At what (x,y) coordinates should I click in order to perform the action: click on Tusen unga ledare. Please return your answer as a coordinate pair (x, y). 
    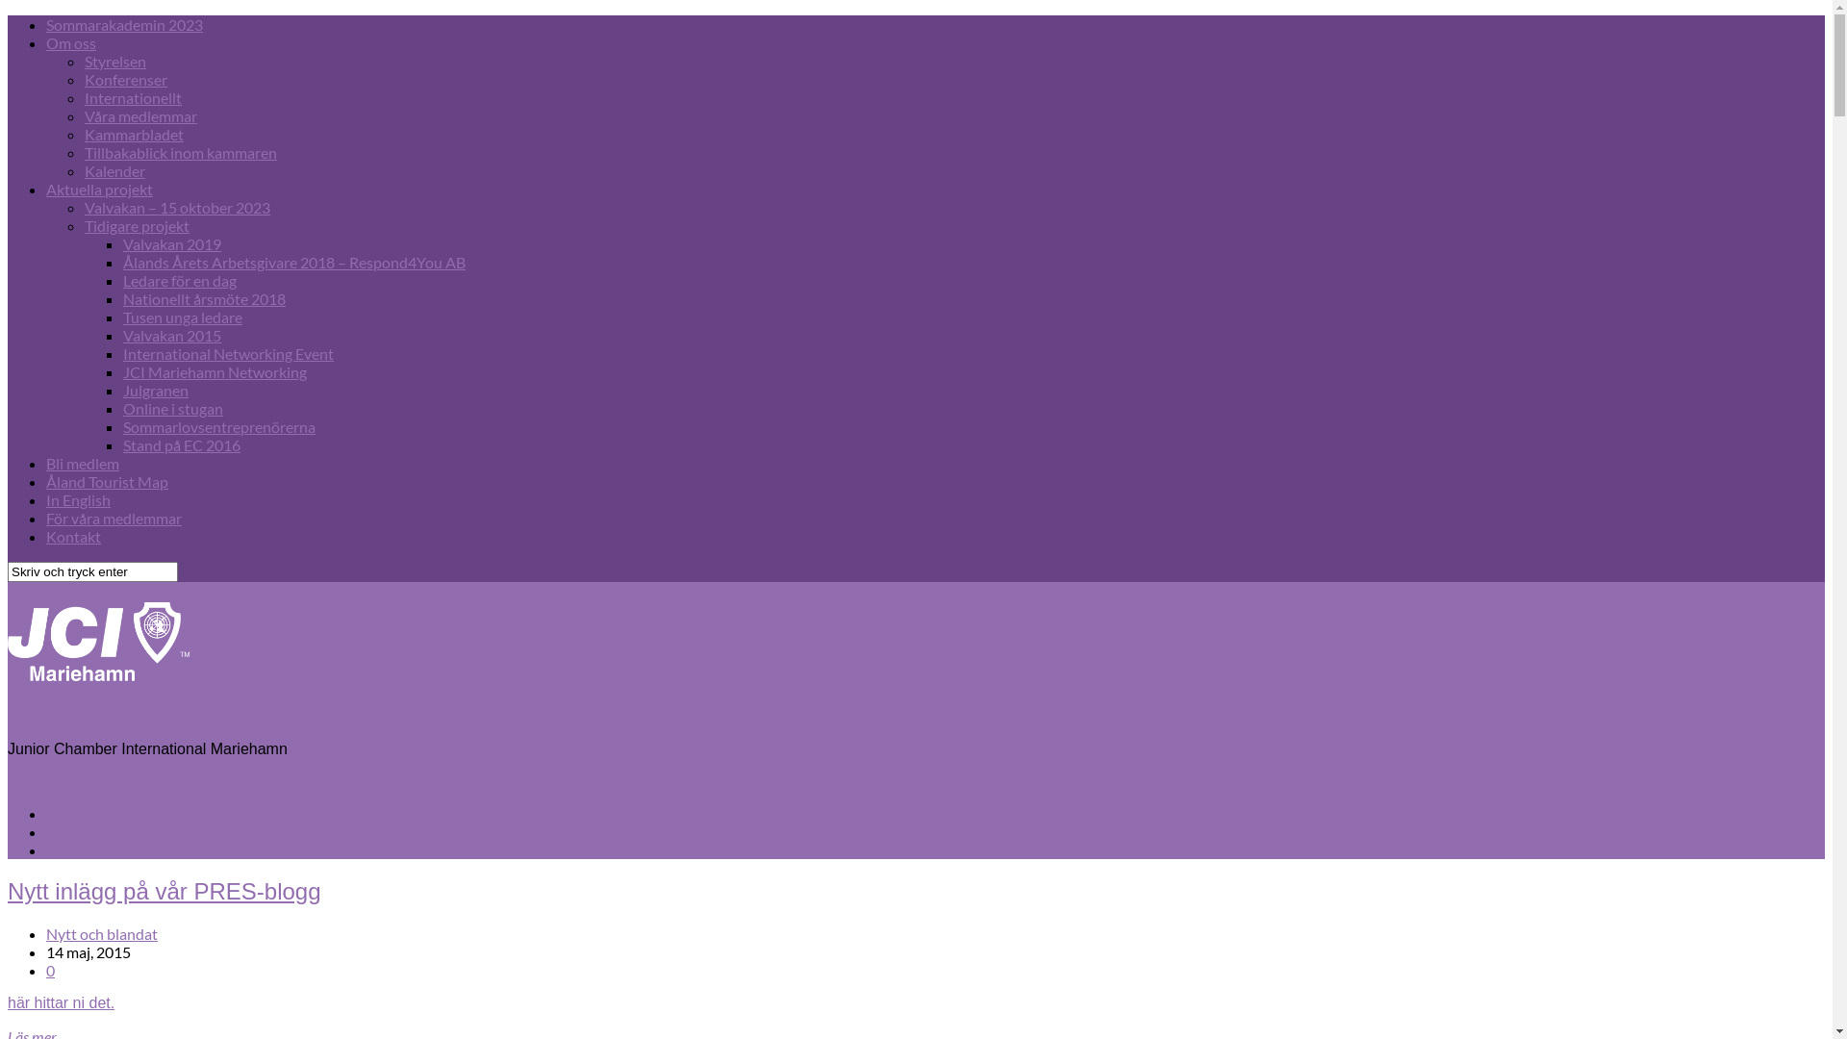
    Looking at the image, I should click on (183, 317).